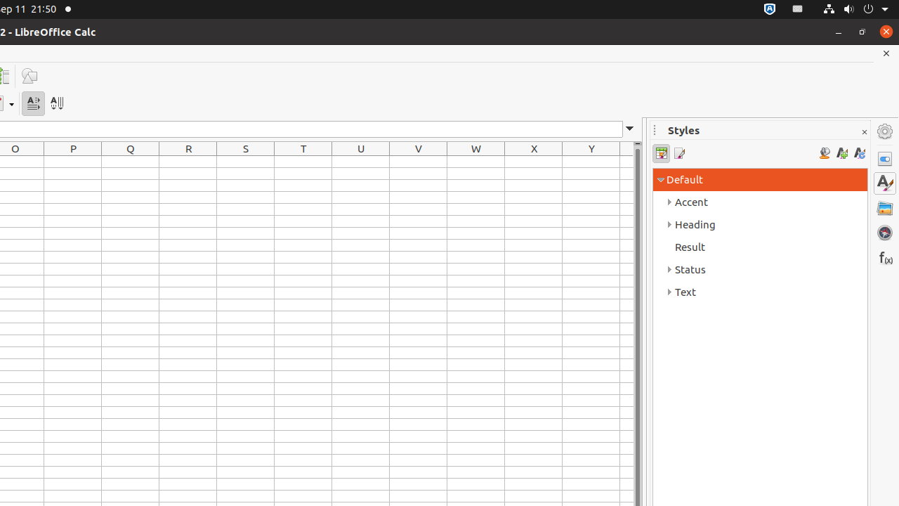 This screenshot has height=506, width=899. I want to click on Functions, so click(885, 257).